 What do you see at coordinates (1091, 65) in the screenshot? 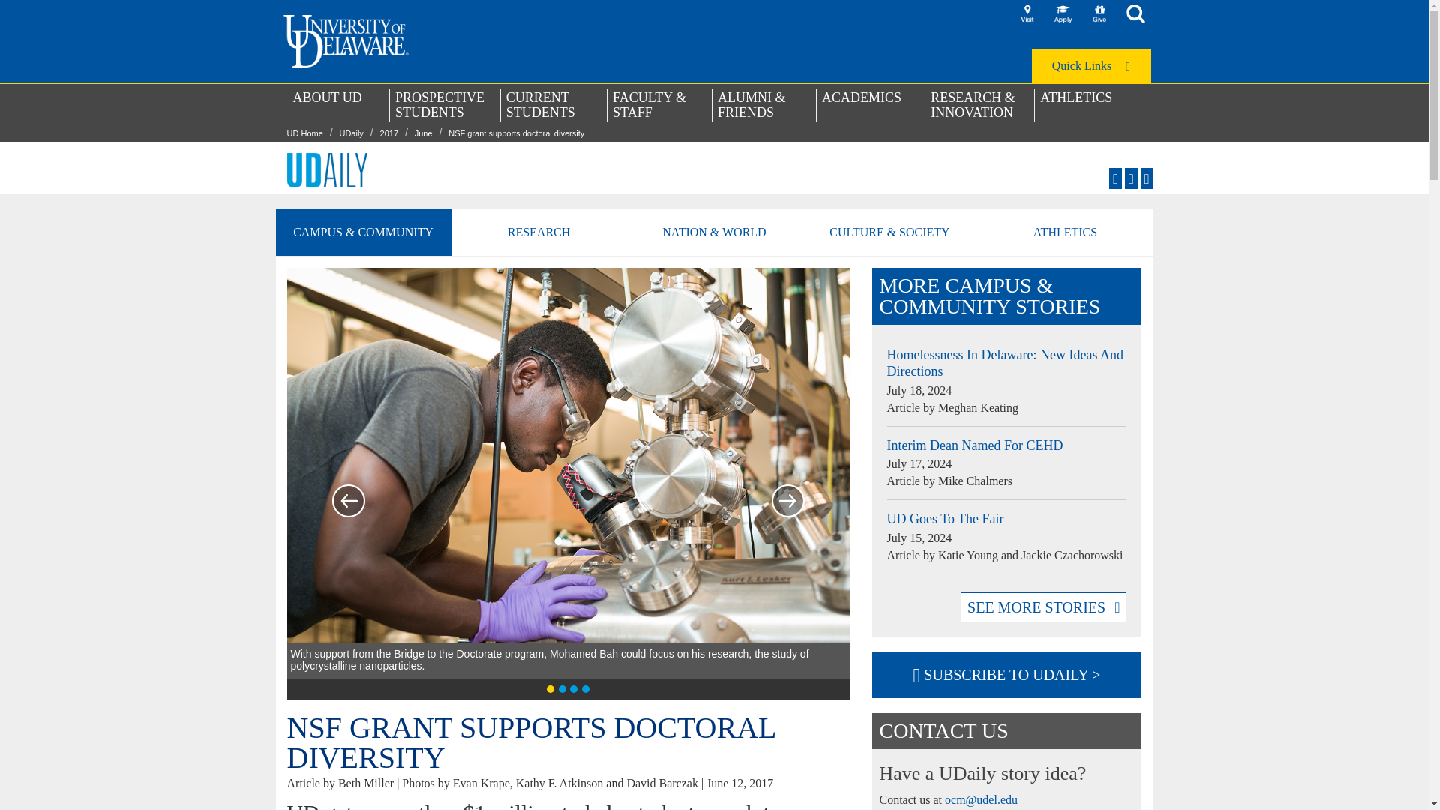
I see `Quick Links` at bounding box center [1091, 65].